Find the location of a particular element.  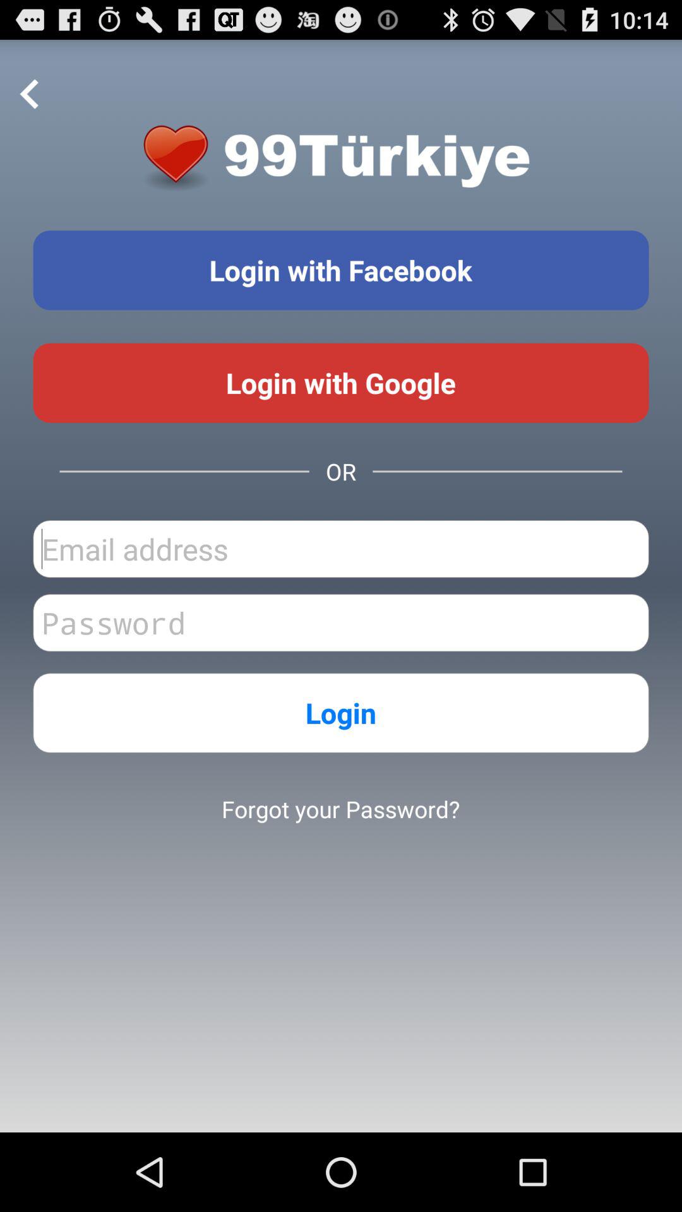

use google login is located at coordinates (341, 383).